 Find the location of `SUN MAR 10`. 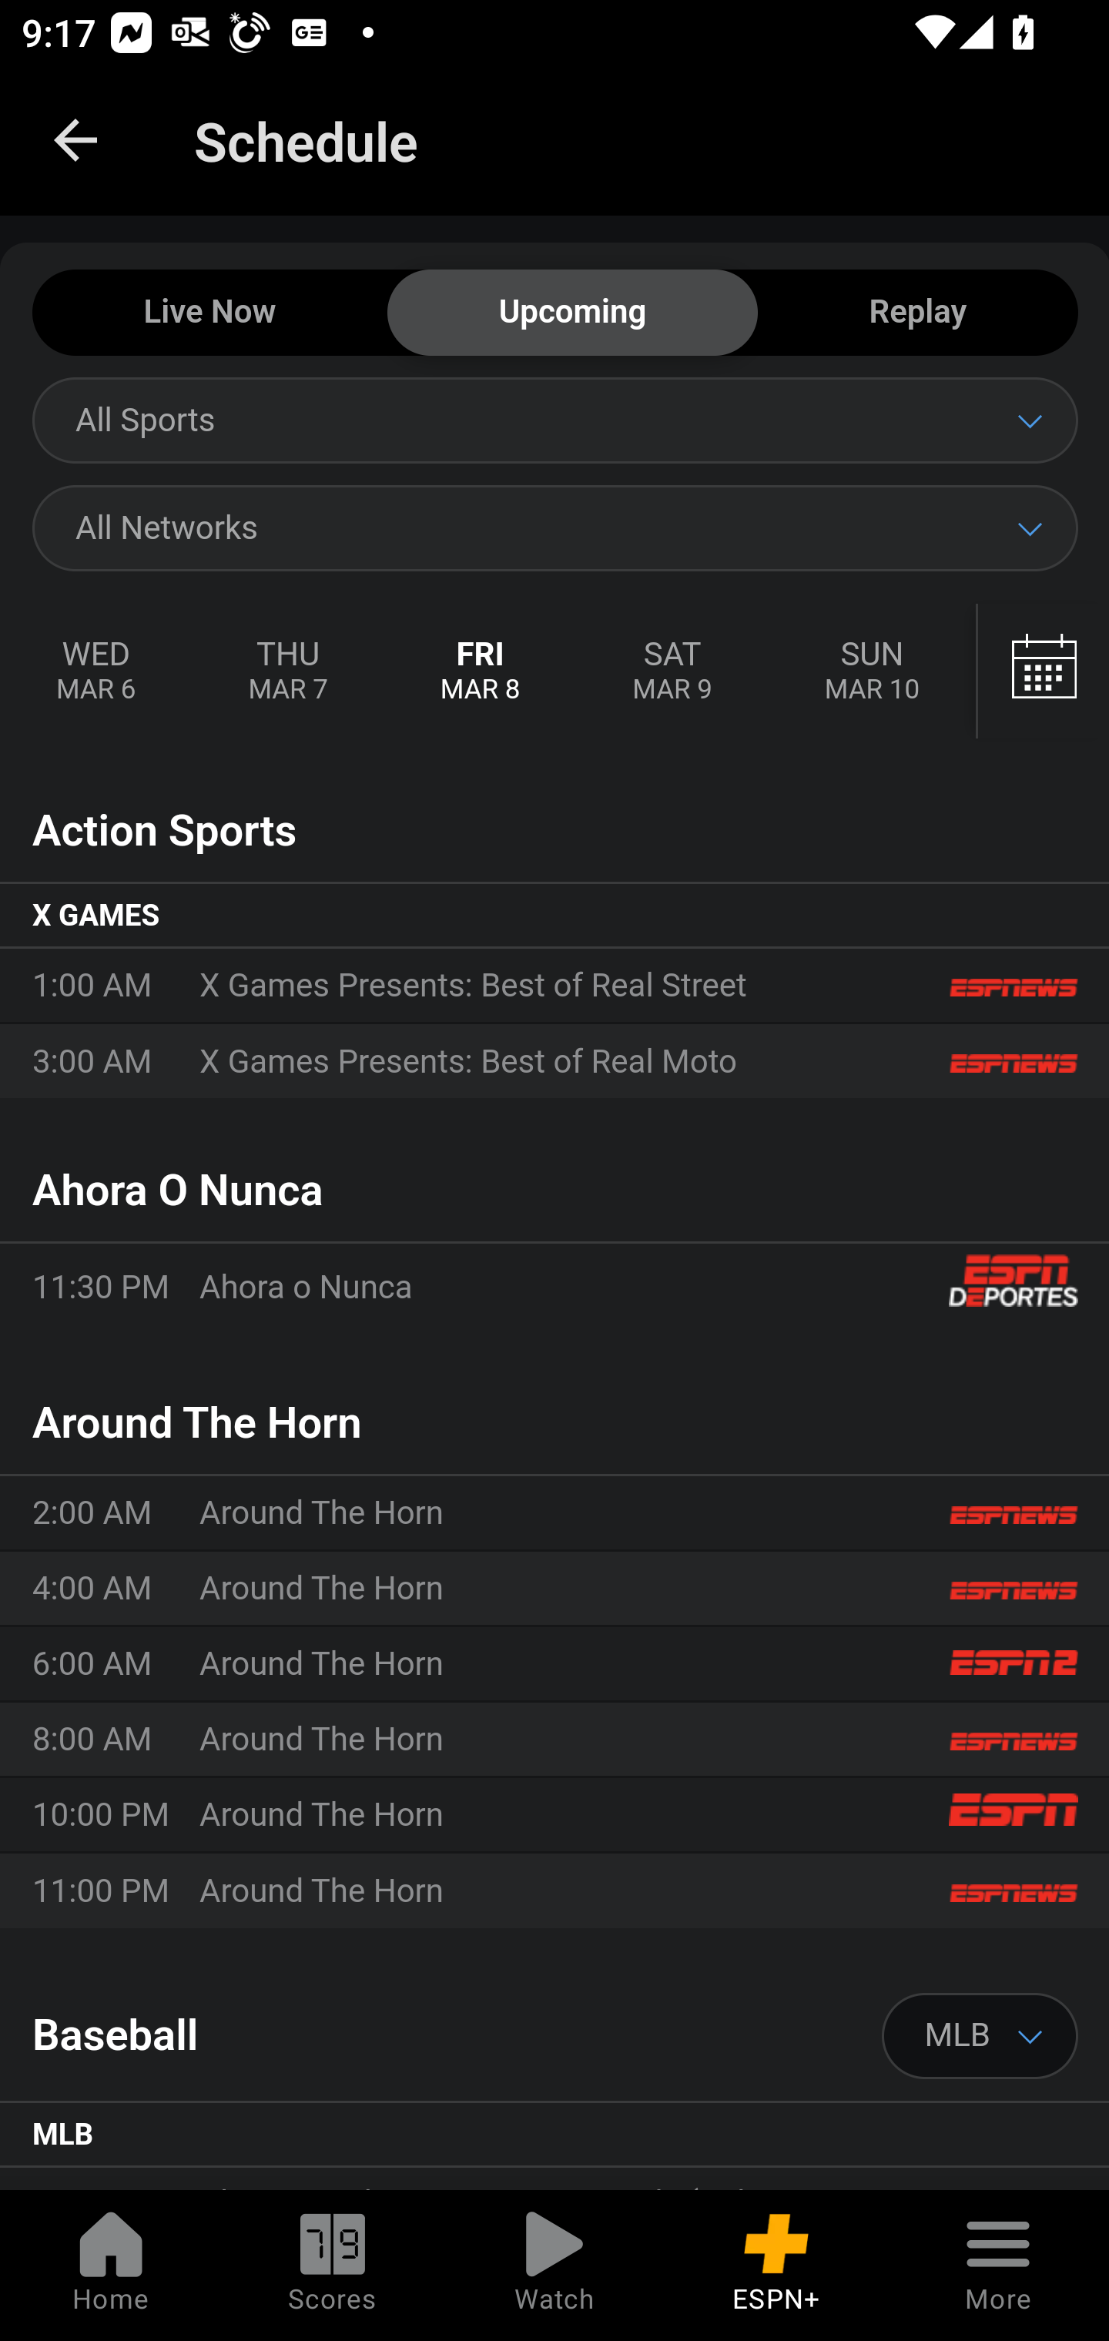

SUN MAR 10 is located at coordinates (872, 671).